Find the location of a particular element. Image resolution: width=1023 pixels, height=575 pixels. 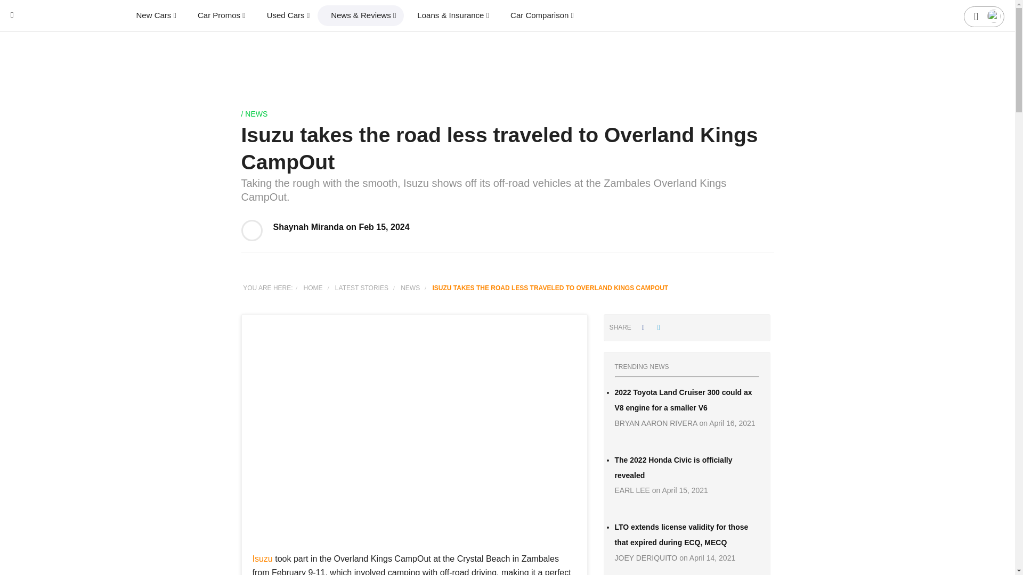

New Cars is located at coordinates (156, 15).